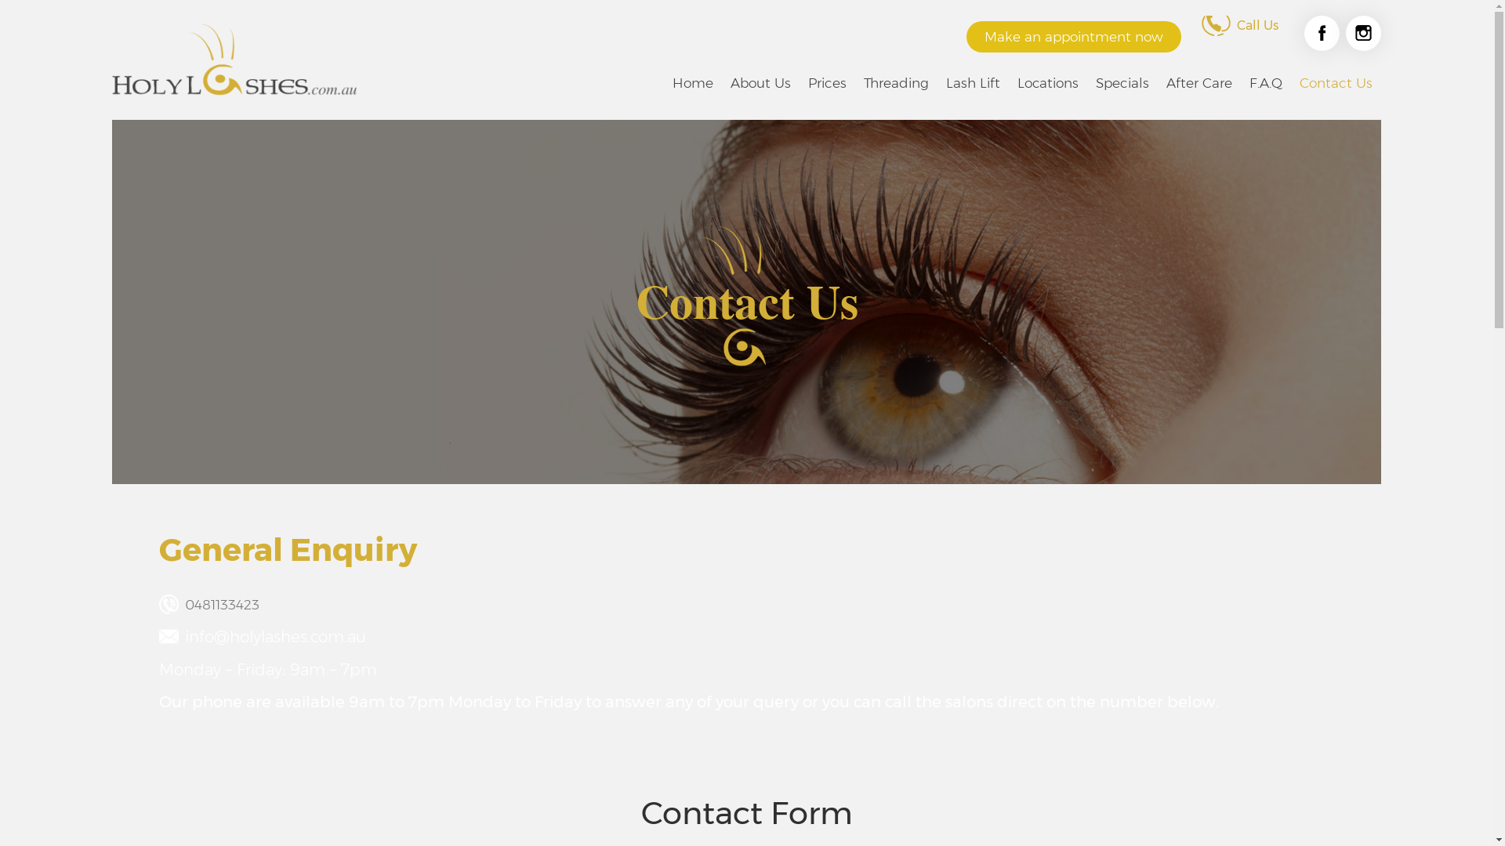  What do you see at coordinates (760, 83) in the screenshot?
I see `About Us` at bounding box center [760, 83].